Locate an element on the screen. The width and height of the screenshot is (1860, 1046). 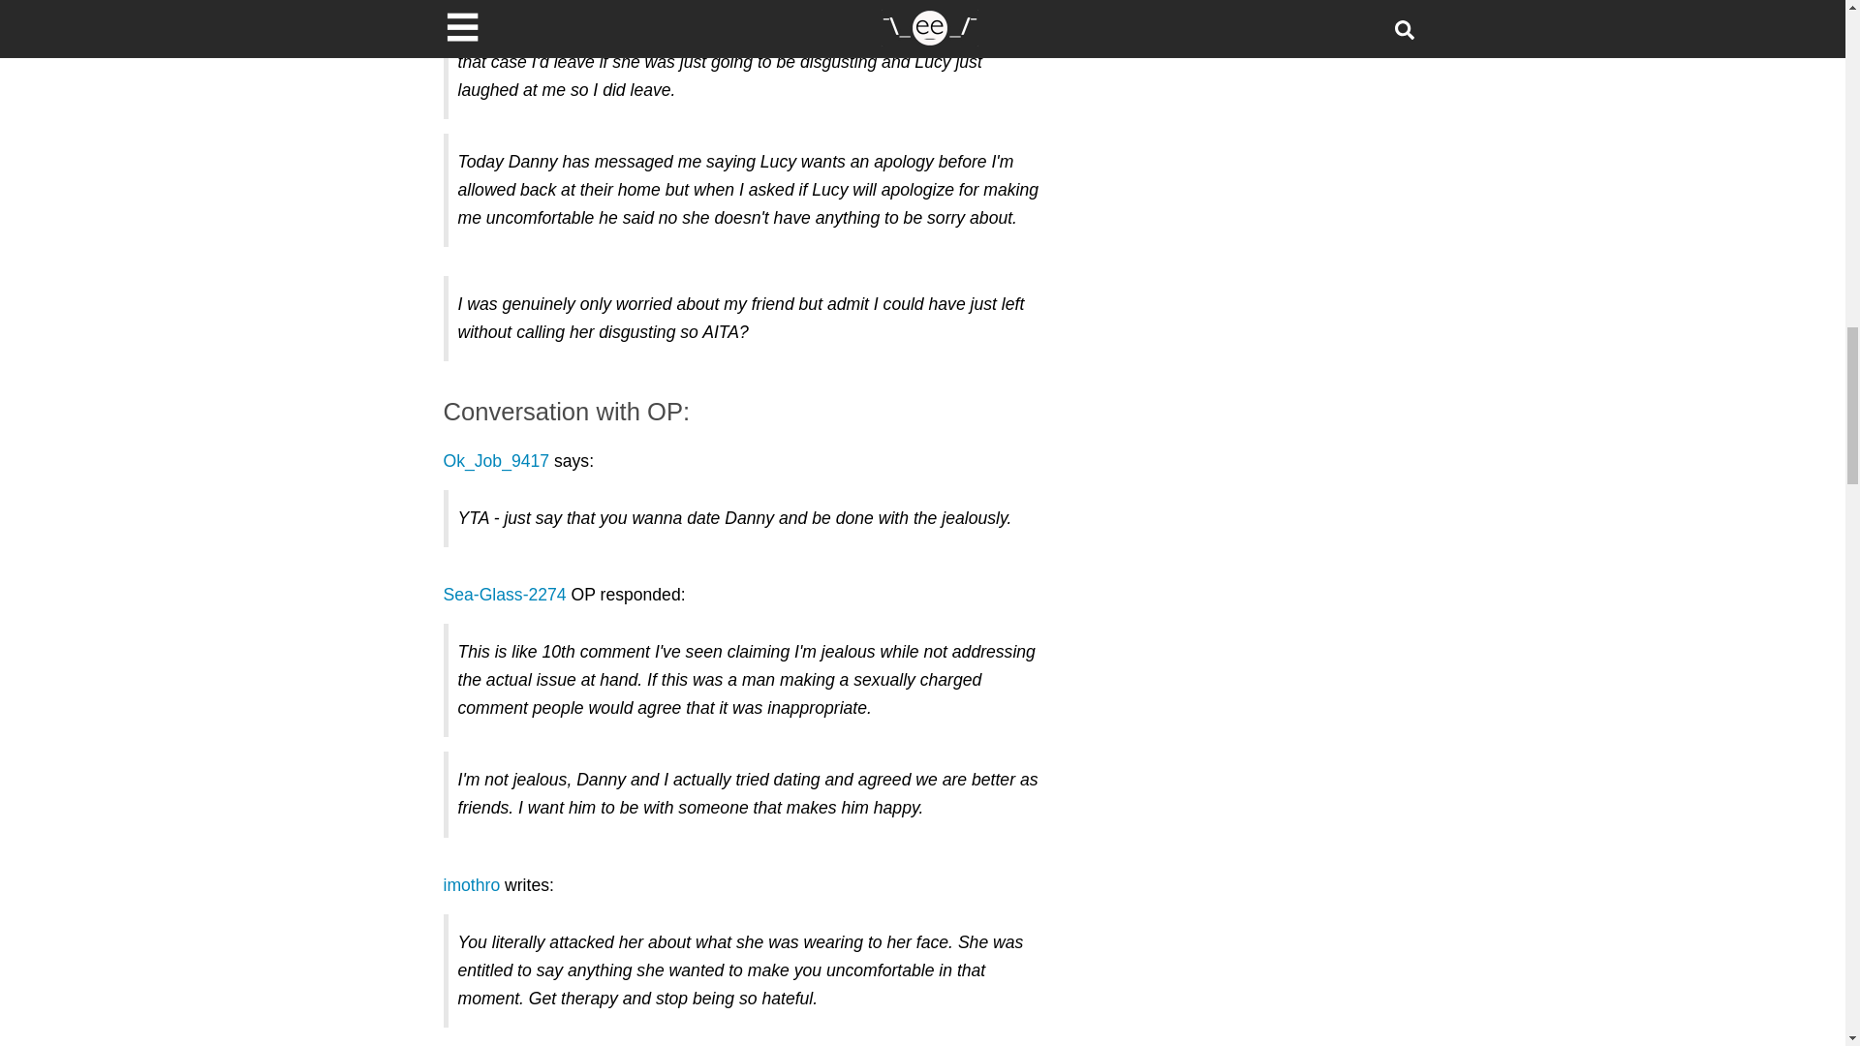
Sea-Glass-2274 is located at coordinates (506, 595).